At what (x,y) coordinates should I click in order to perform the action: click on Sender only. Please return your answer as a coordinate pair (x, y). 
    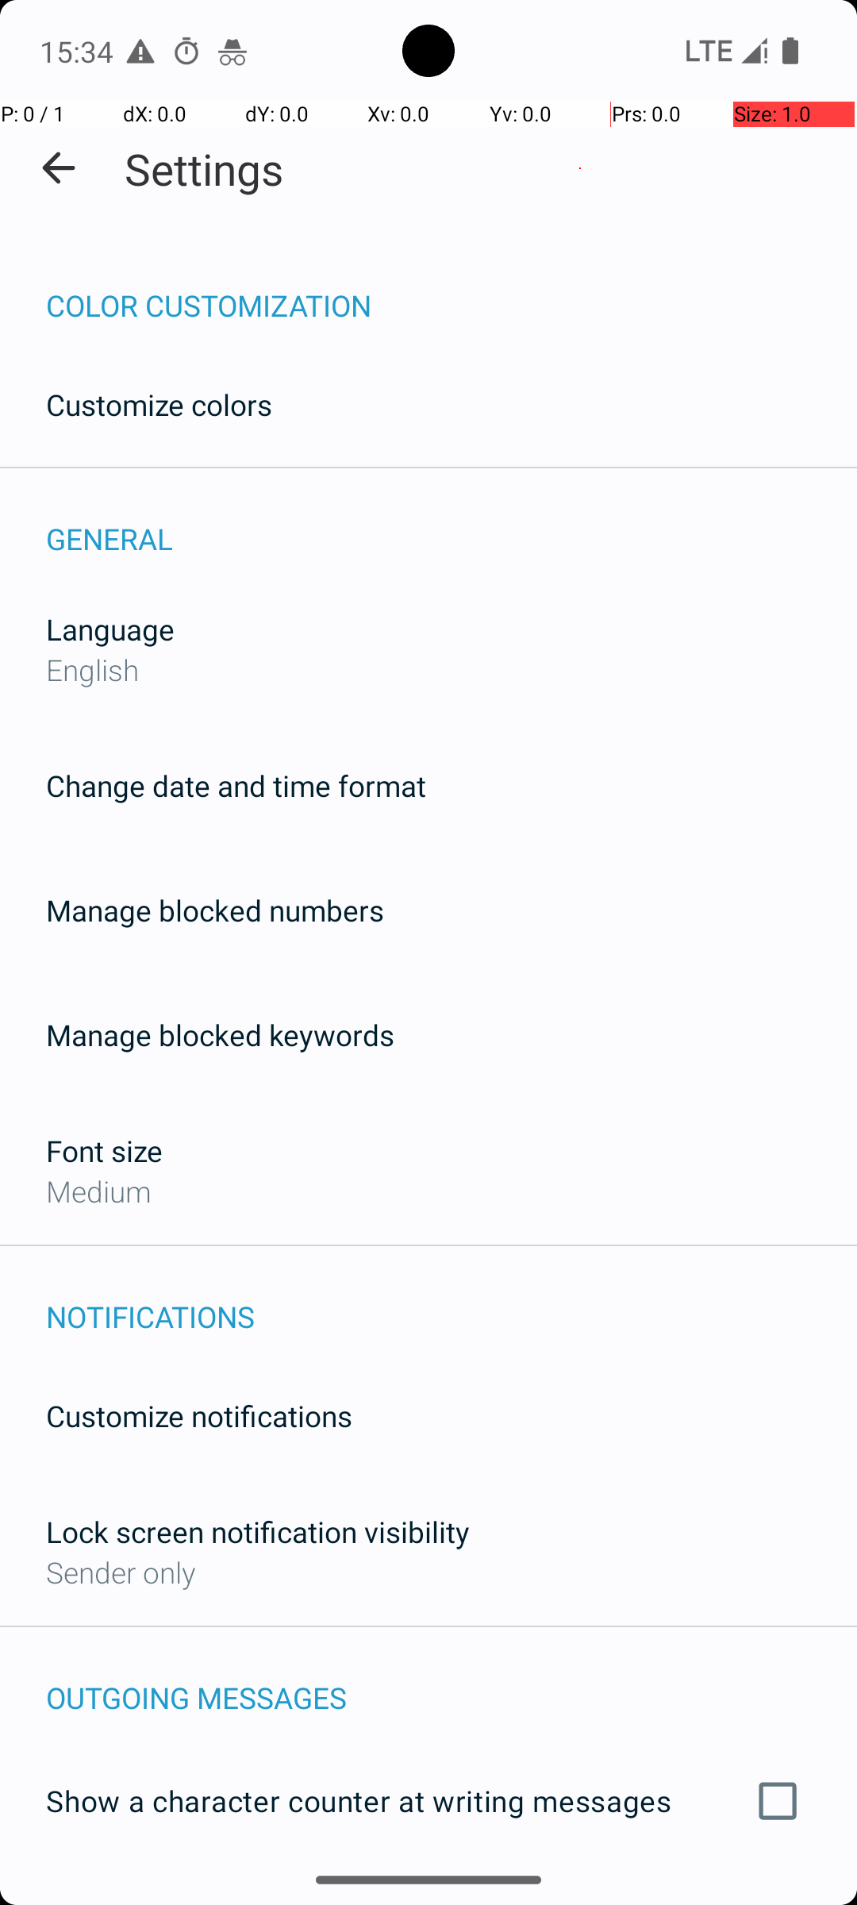
    Looking at the image, I should click on (121, 1572).